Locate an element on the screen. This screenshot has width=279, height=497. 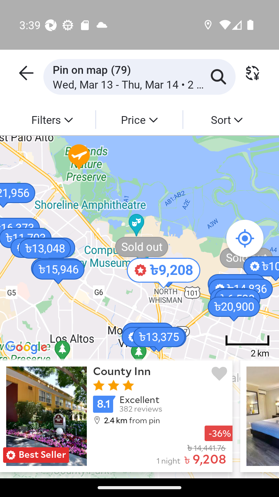
Filters is located at coordinates (52, 119).